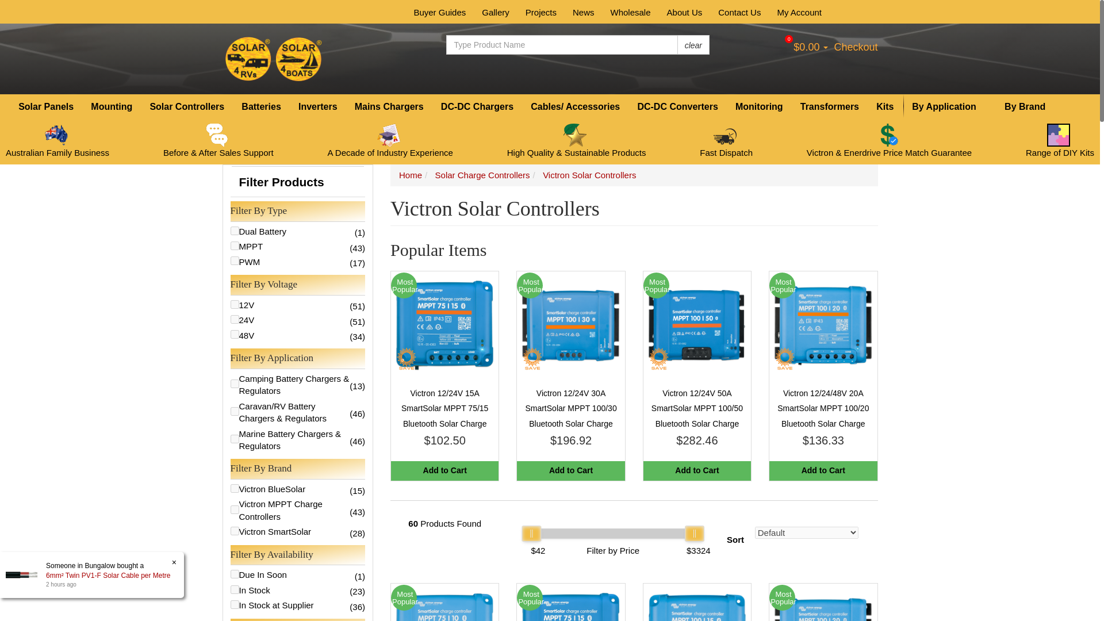 The image size is (1104, 621). I want to click on 1130, so click(233, 333).